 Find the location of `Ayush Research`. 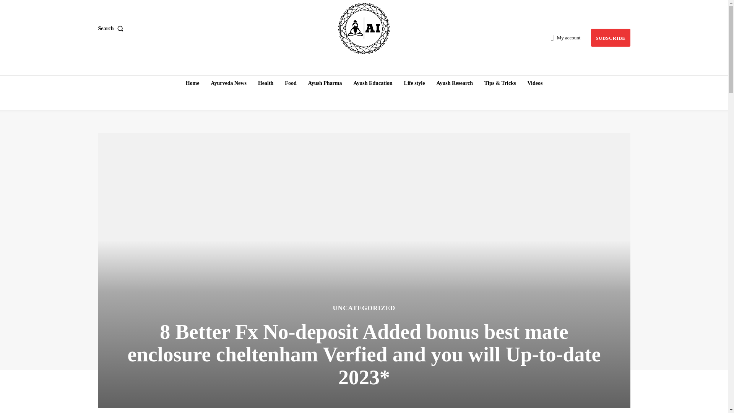

Ayush Research is located at coordinates (454, 83).